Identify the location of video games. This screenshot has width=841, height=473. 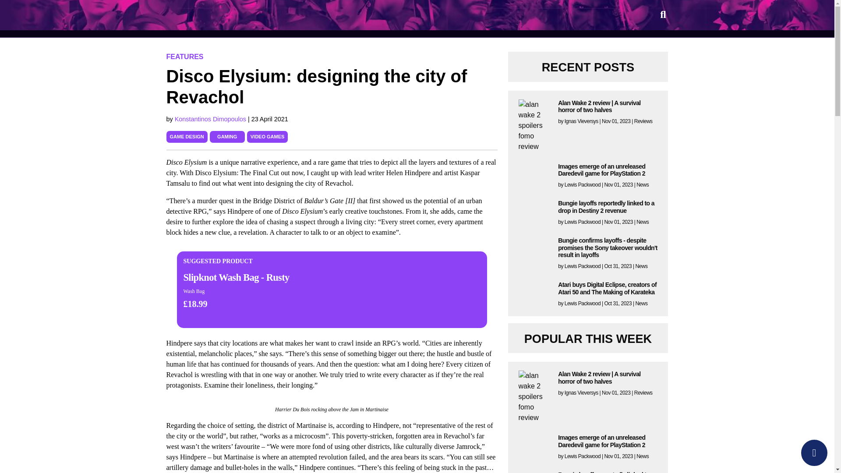
(268, 136).